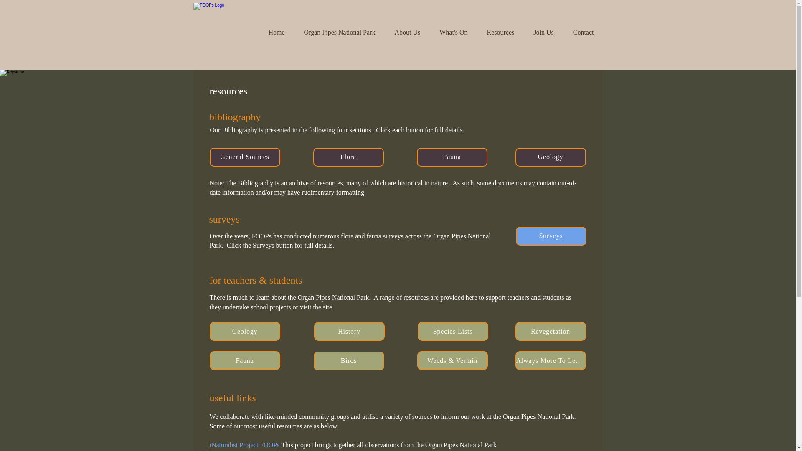 The image size is (802, 451). I want to click on Flora, so click(348, 157).